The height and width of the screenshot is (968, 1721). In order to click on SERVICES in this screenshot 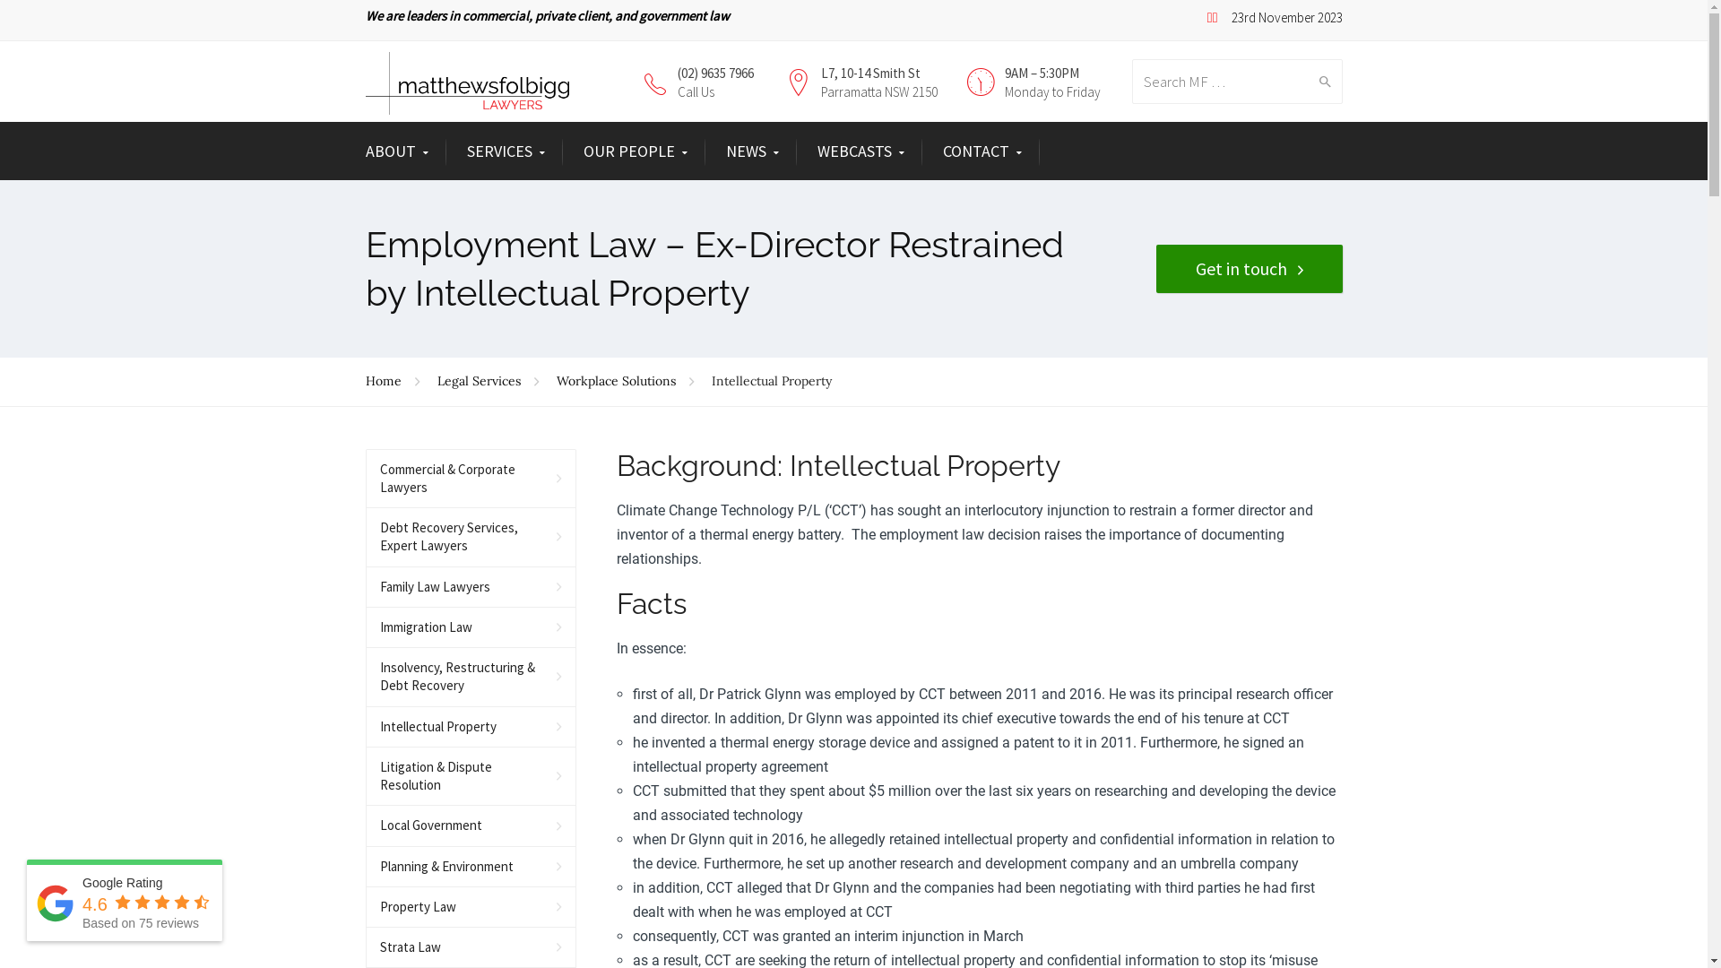, I will do `click(506, 152)`.